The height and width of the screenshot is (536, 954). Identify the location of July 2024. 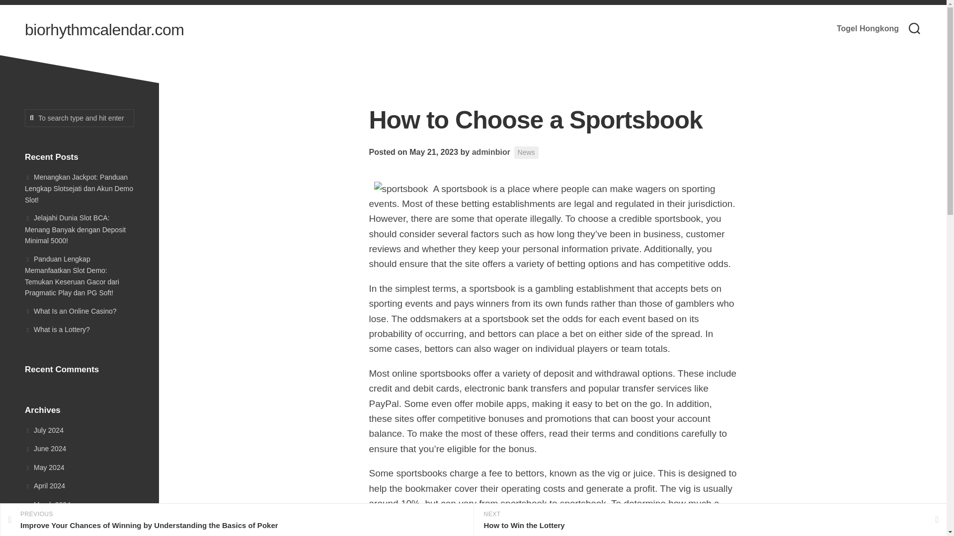
(44, 429).